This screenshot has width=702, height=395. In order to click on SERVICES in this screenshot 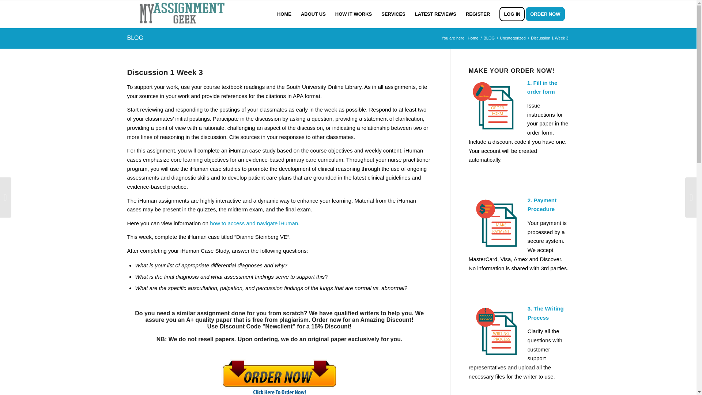, I will do `click(393, 14)`.